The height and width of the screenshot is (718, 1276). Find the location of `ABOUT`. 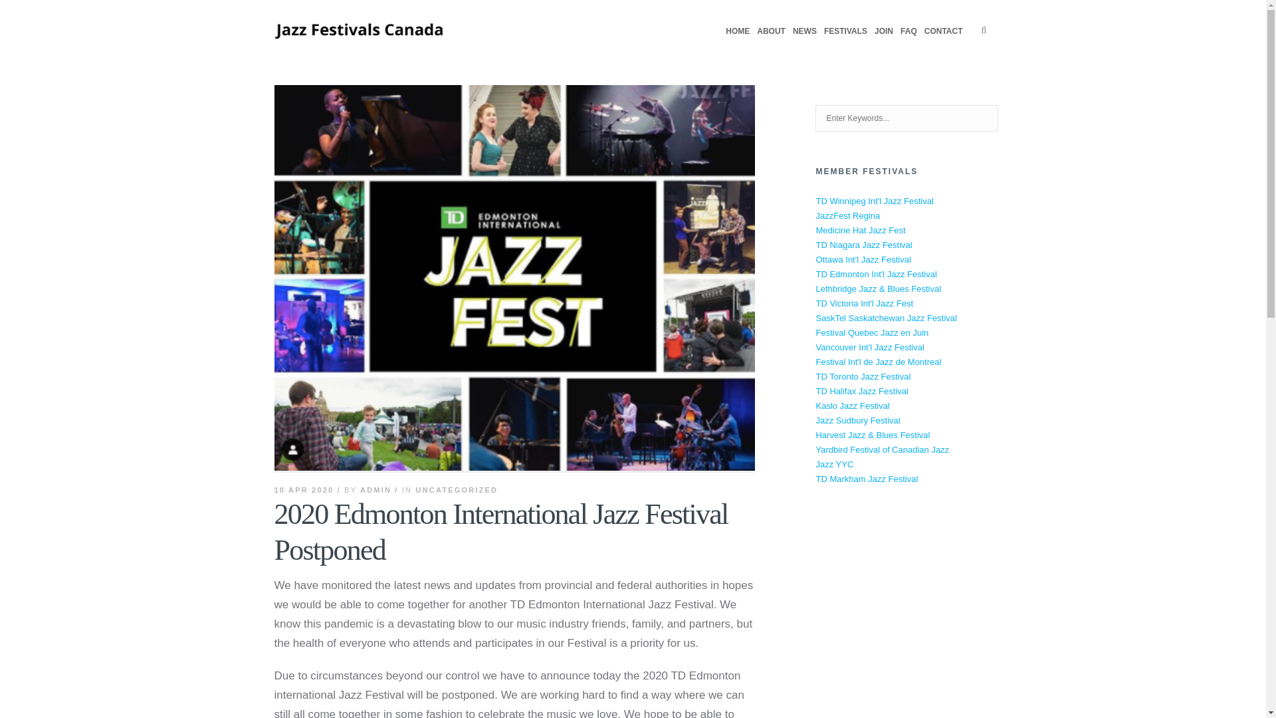

ABOUT is located at coordinates (776, 31).